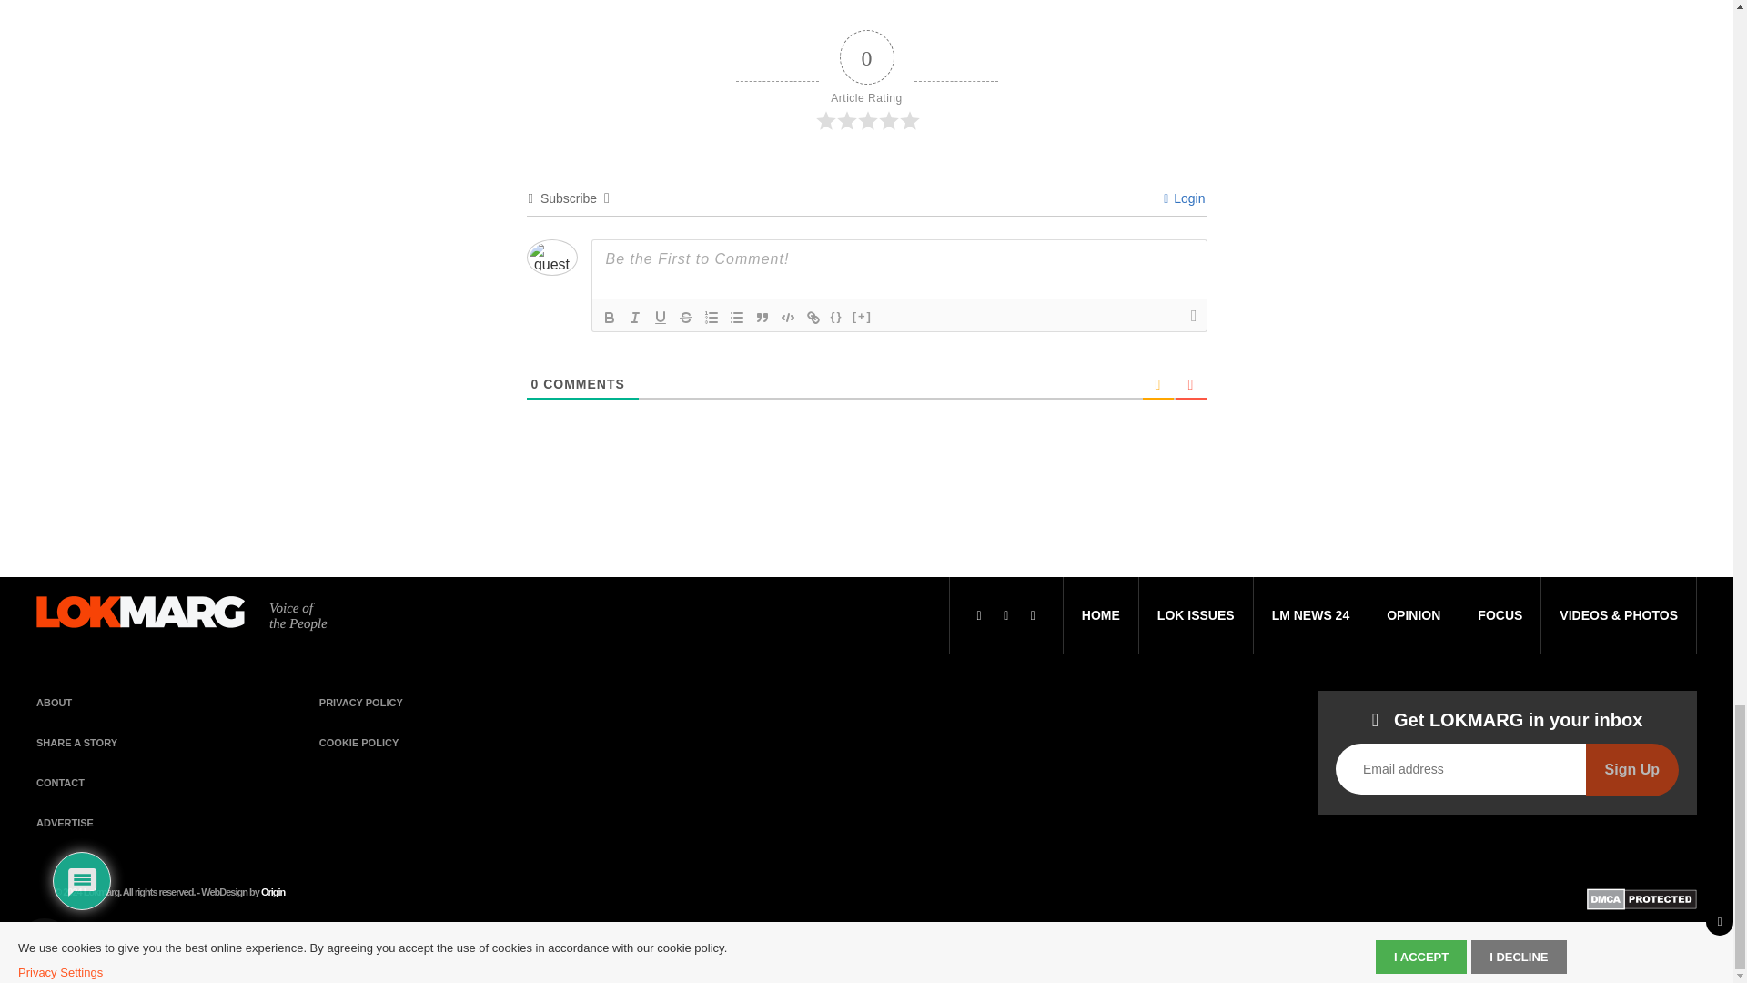 The height and width of the screenshot is (983, 1747). Describe the element at coordinates (1184, 198) in the screenshot. I see `Login` at that location.